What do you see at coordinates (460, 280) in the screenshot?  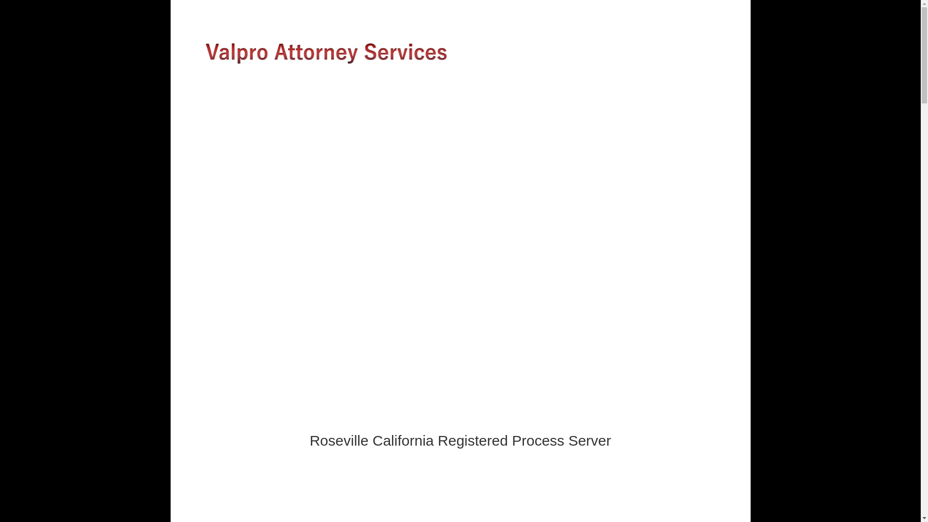 I see `Click to Email` at bounding box center [460, 280].